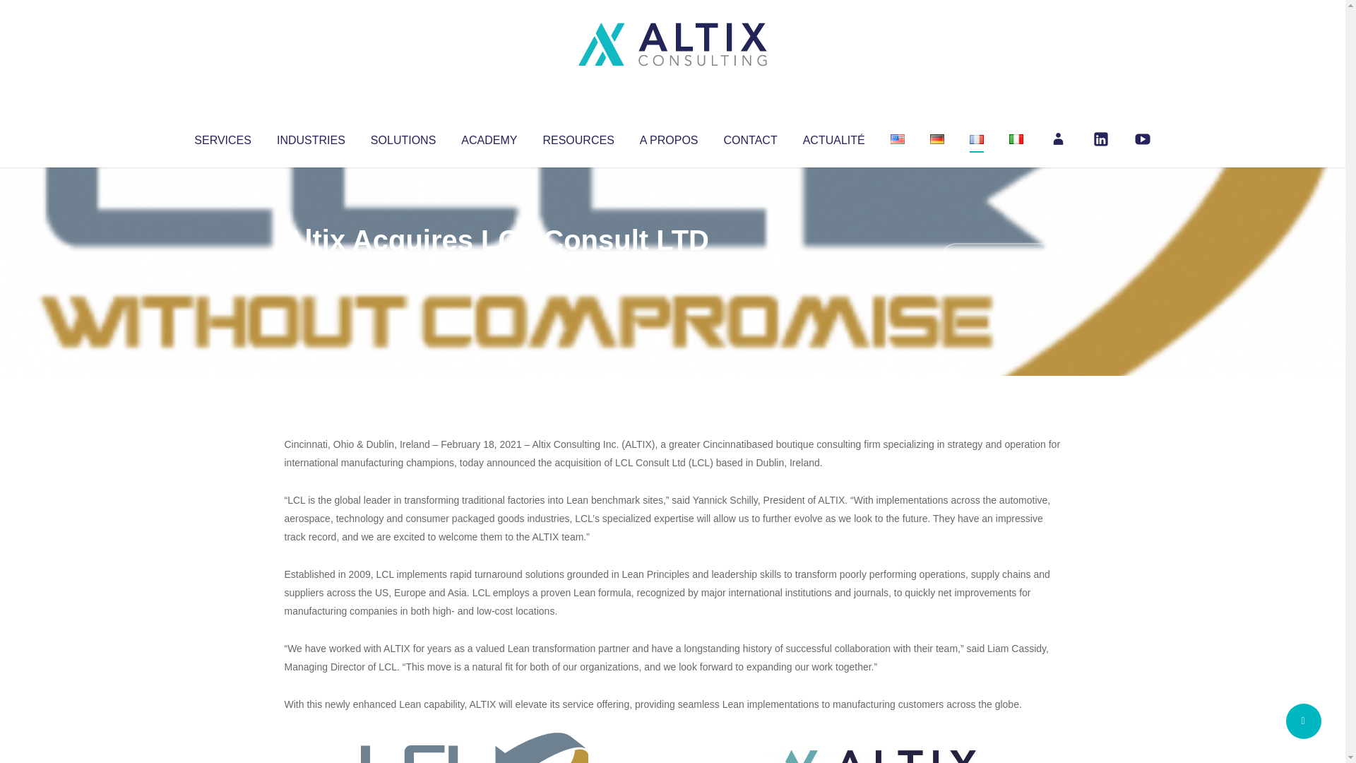 The image size is (1356, 763). Describe the element at coordinates (494, 268) in the screenshot. I see `Uncategorized` at that location.